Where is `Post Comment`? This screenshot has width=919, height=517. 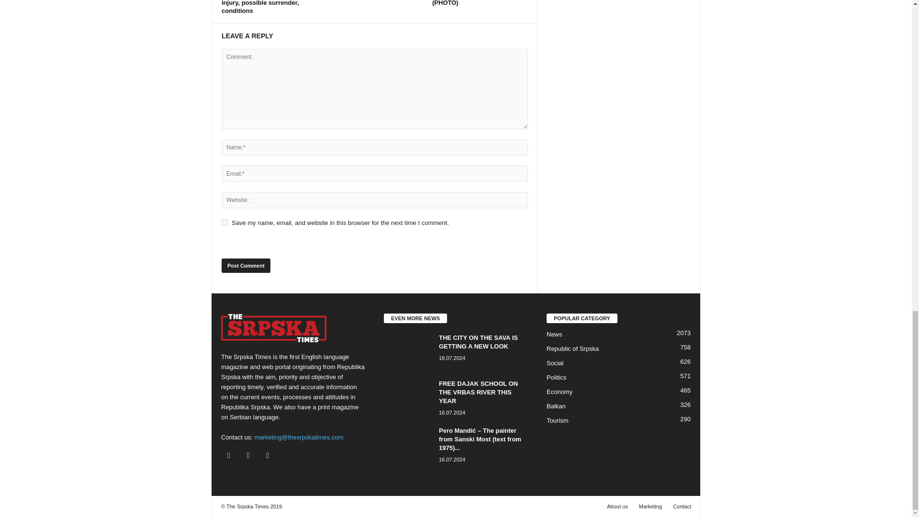
Post Comment is located at coordinates (246, 266).